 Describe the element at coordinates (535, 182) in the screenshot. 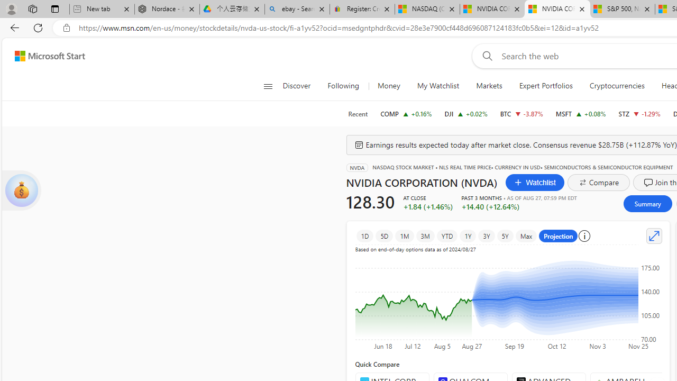

I see `Watchlist` at that location.